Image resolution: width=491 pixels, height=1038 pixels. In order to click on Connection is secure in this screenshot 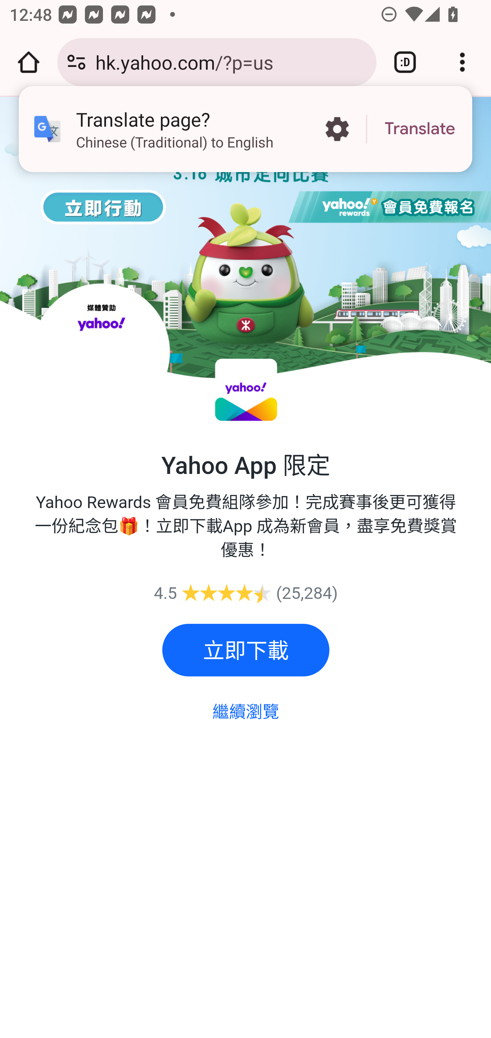, I will do `click(76, 62)`.